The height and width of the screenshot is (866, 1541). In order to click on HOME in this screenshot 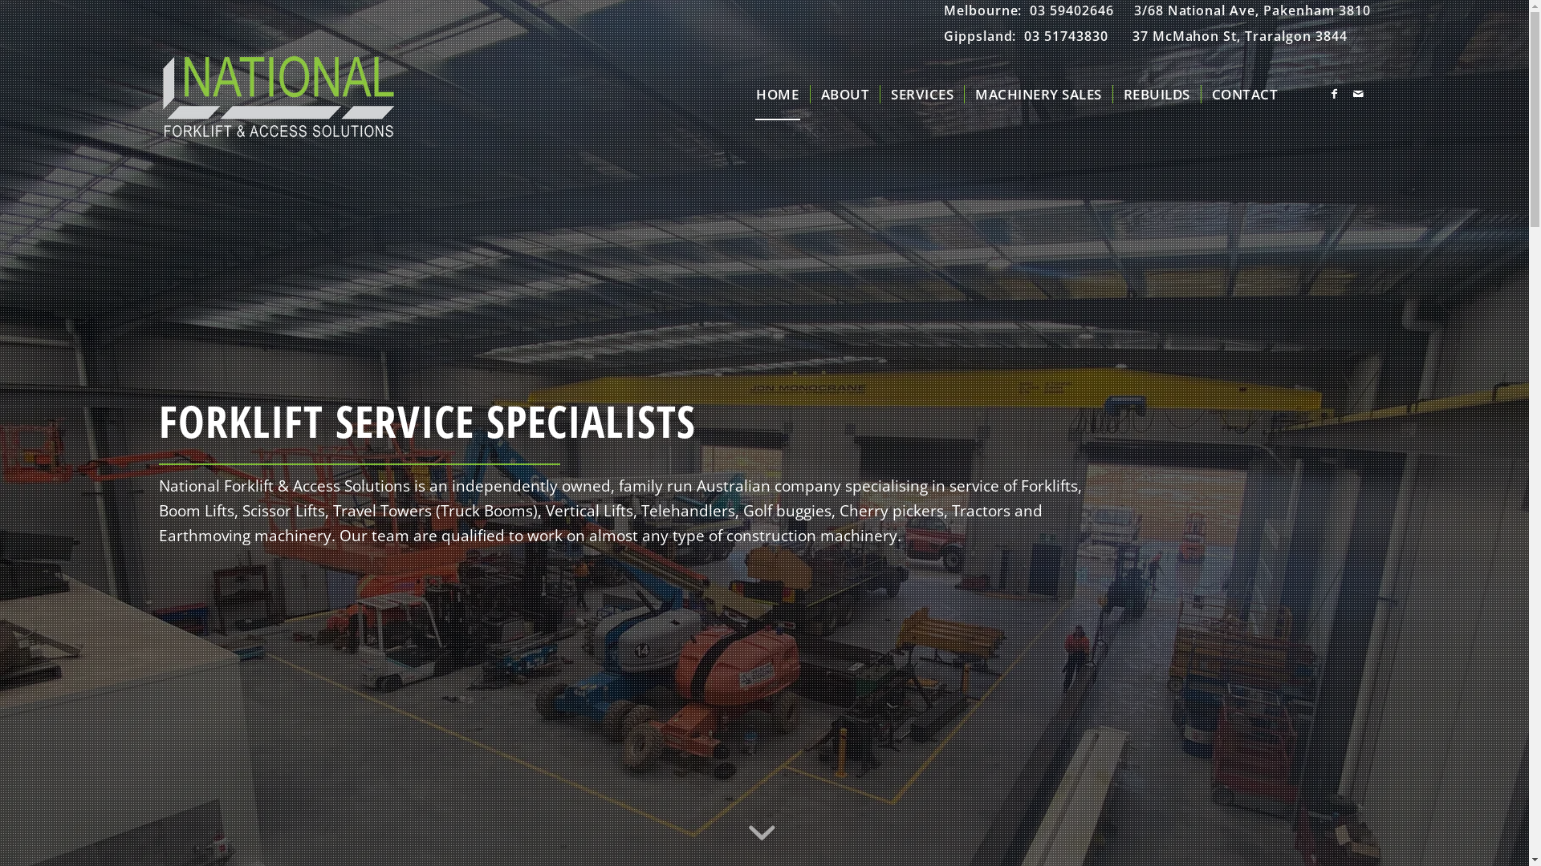, I will do `click(777, 95)`.